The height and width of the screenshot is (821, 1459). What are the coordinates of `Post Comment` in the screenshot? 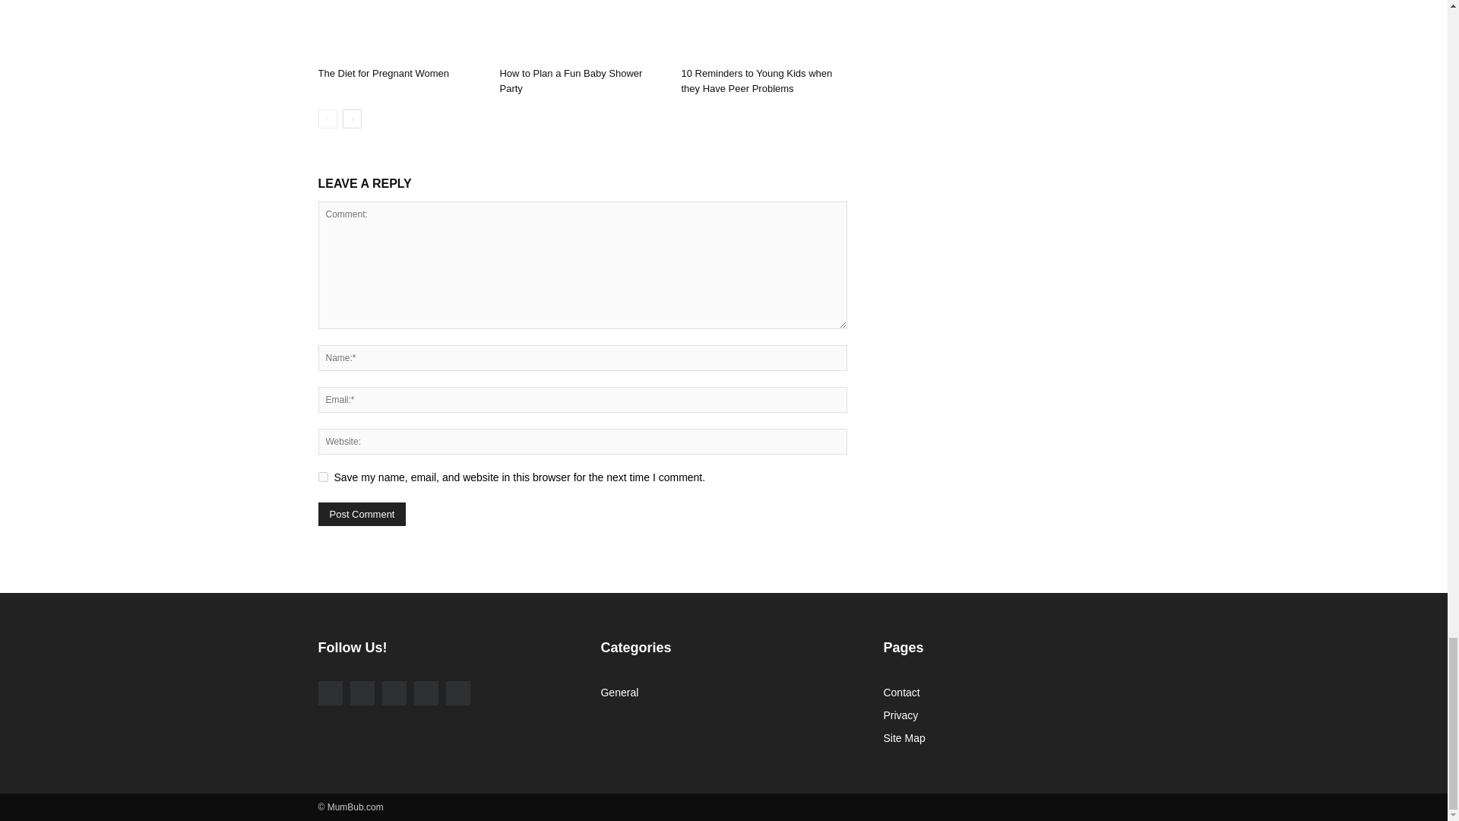 It's located at (362, 514).